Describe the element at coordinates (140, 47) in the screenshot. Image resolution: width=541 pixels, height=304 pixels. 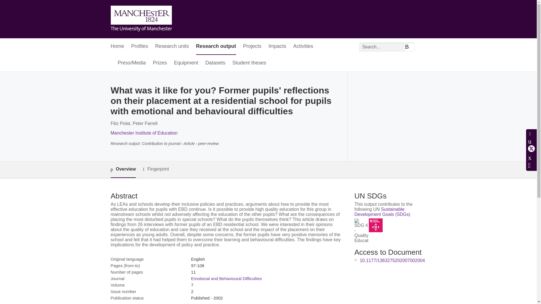
I see `Profiles` at that location.